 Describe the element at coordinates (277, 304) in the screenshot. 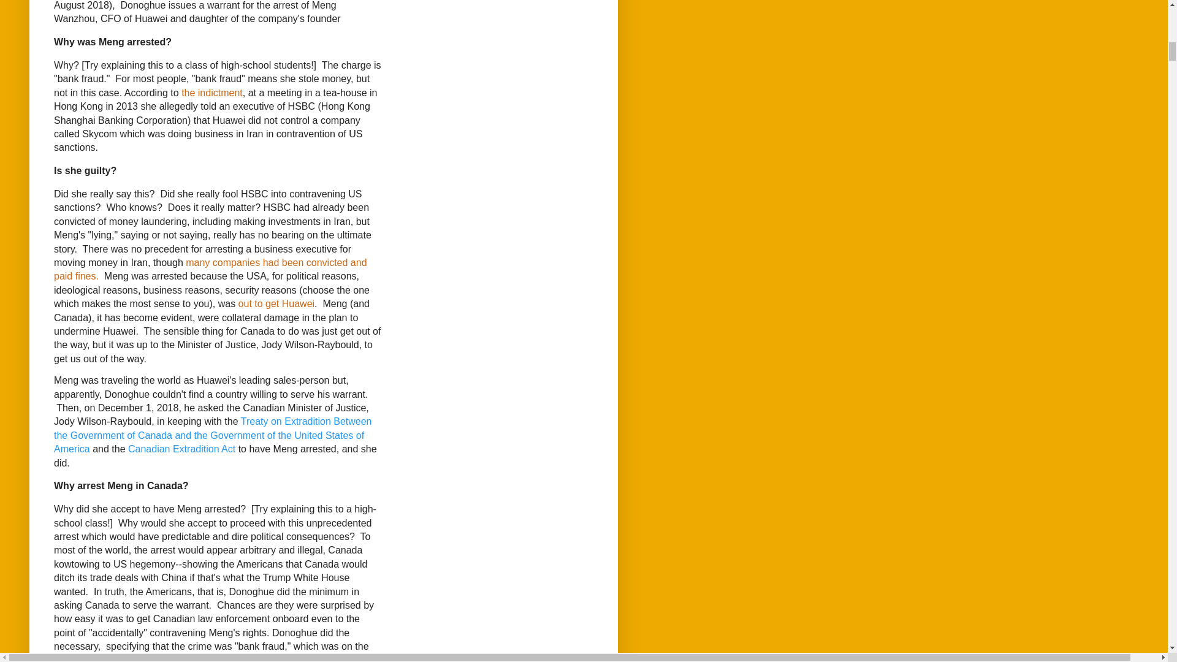

I see `out to get Huawei` at that location.